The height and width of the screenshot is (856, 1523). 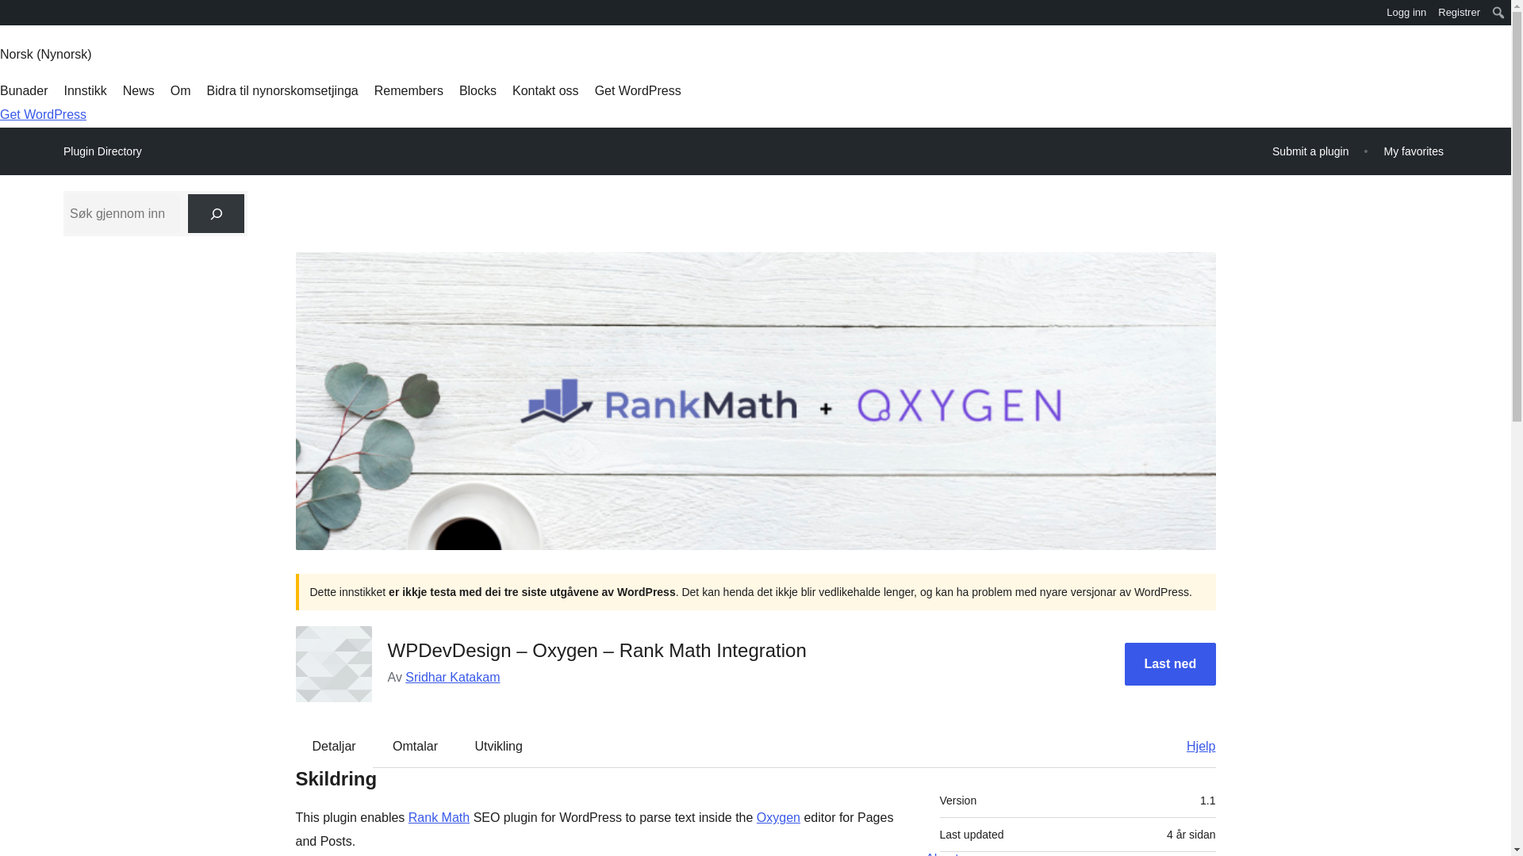 What do you see at coordinates (1414, 151) in the screenshot?
I see `My favorites` at bounding box center [1414, 151].